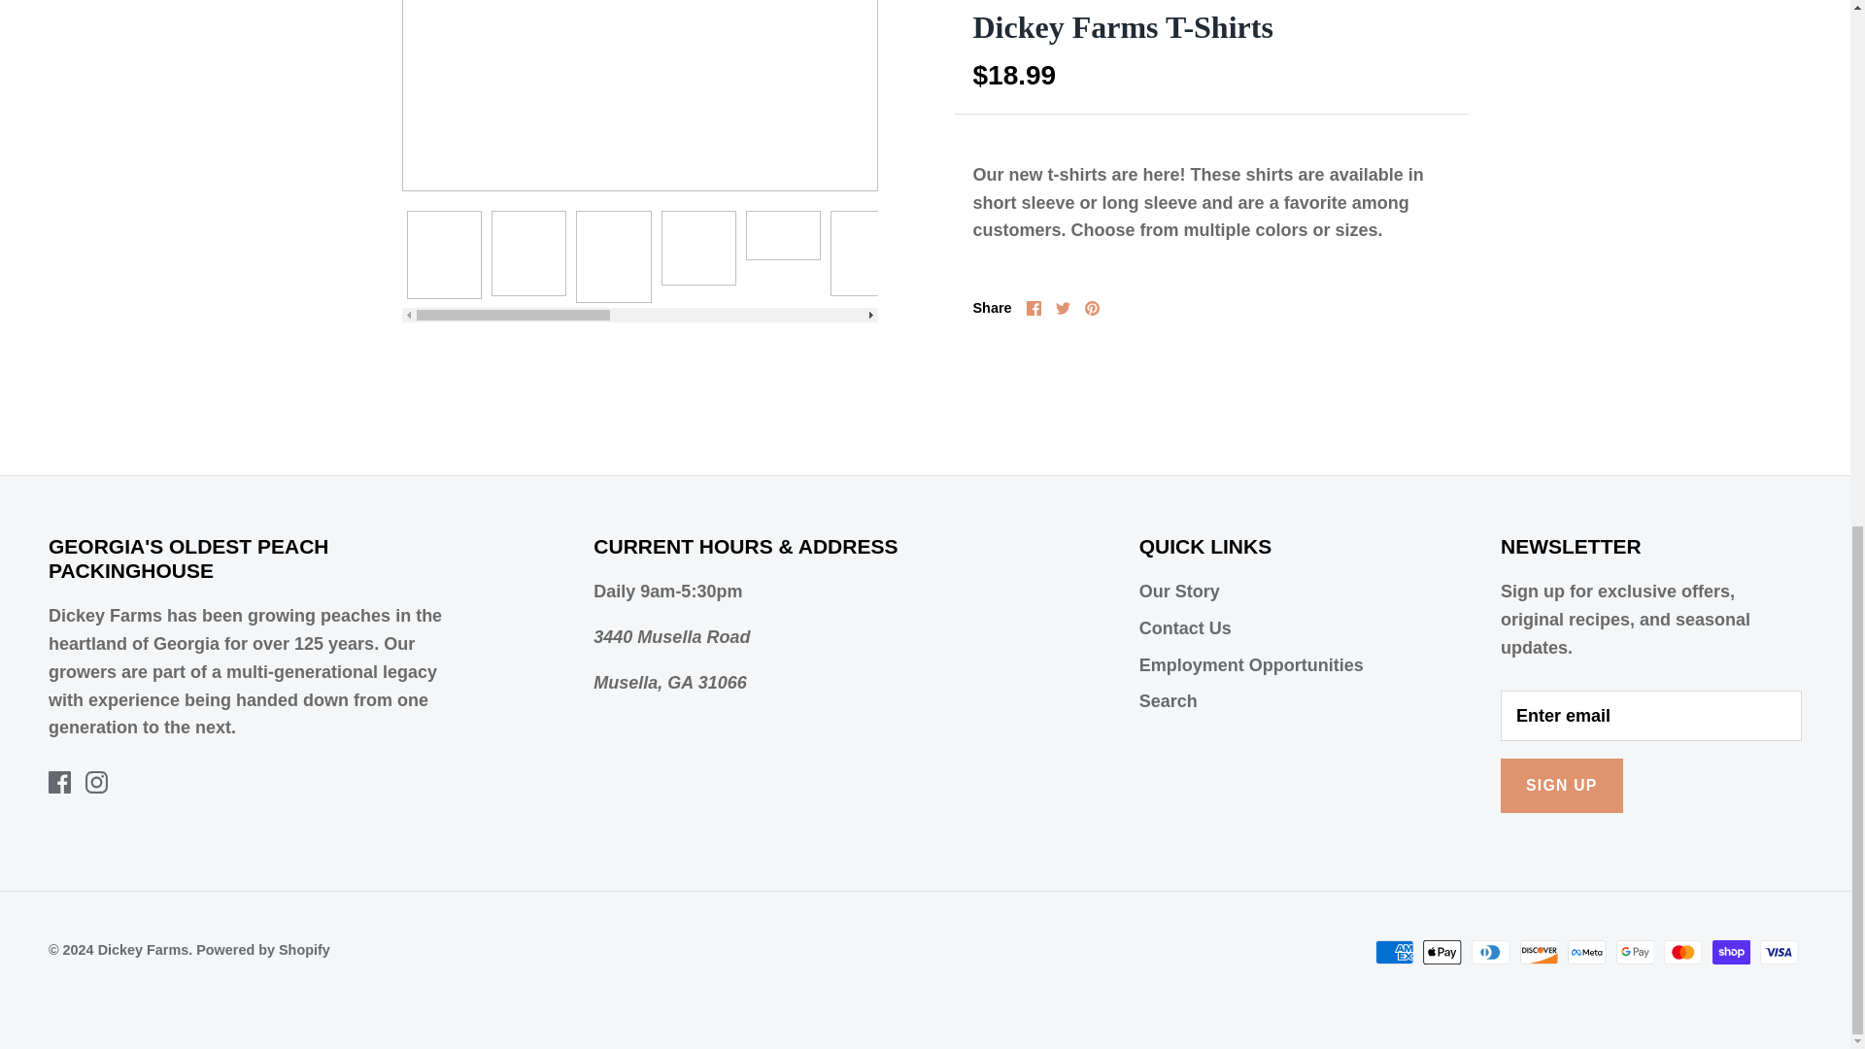  Describe the element at coordinates (1539, 952) in the screenshot. I see `Discover` at that location.